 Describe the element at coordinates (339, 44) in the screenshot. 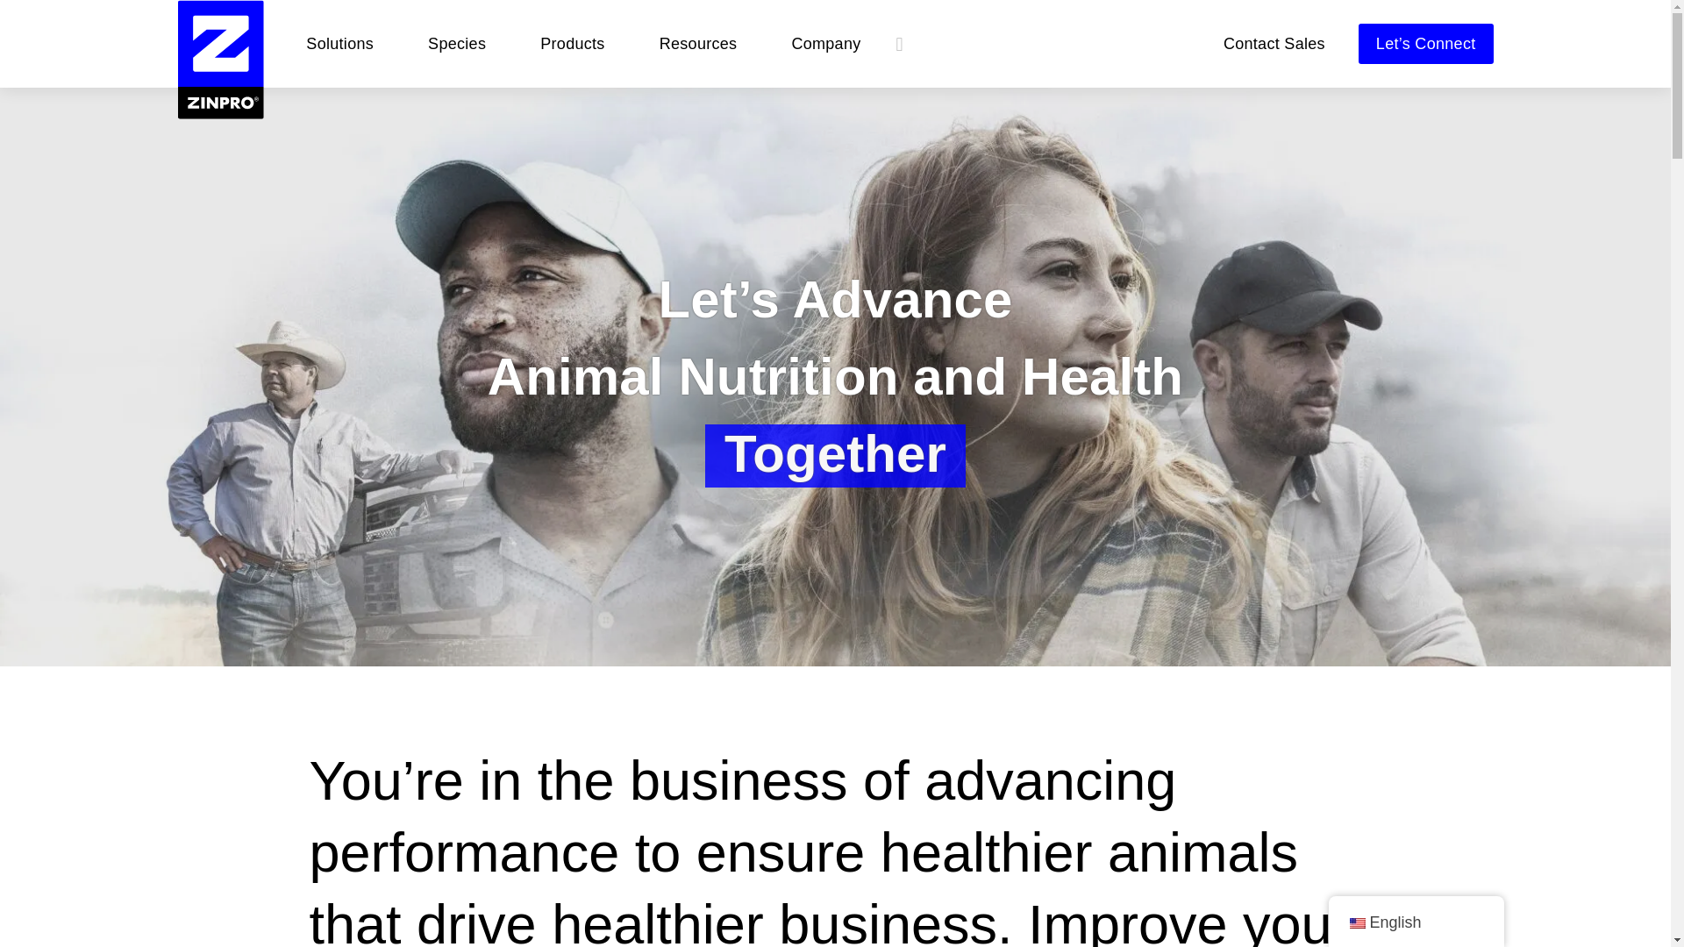

I see `Solutions` at that location.